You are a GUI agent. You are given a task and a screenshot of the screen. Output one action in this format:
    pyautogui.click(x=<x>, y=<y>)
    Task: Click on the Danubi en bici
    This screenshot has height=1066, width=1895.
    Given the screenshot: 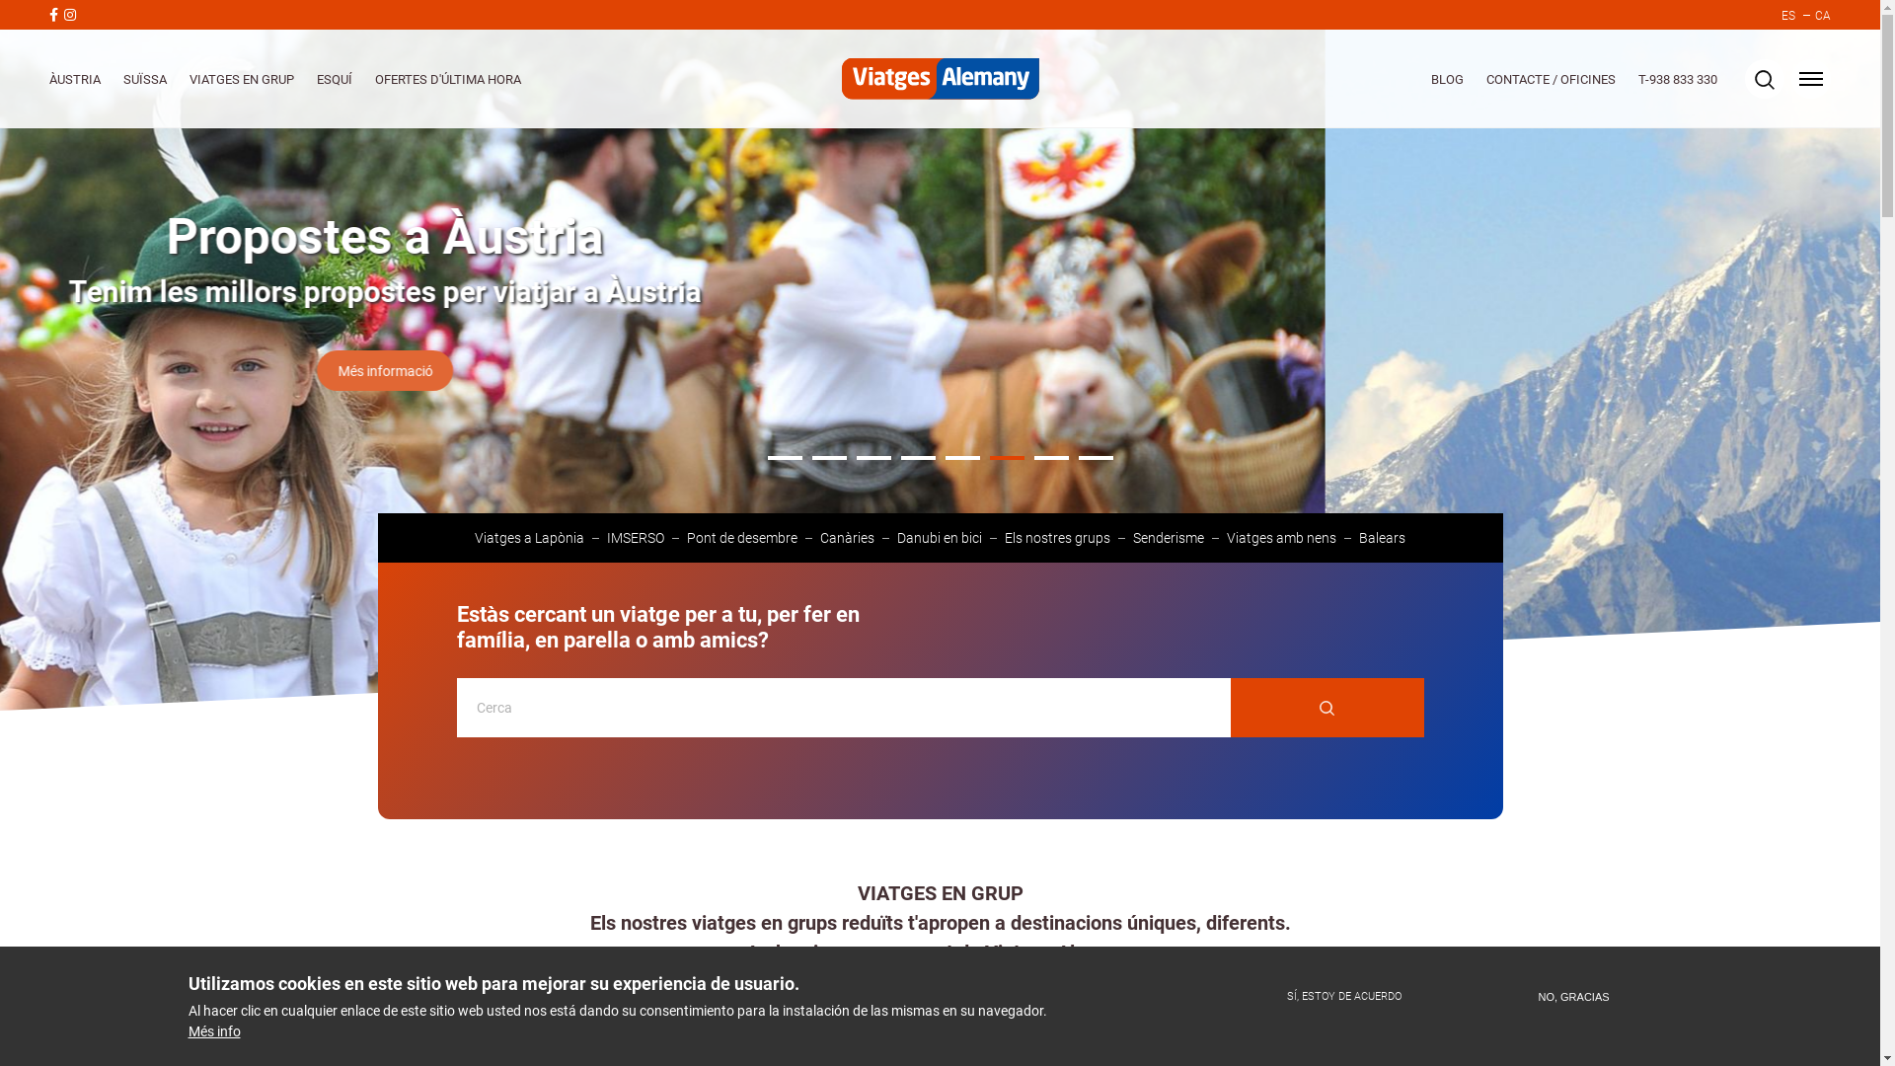 What is the action you would take?
    pyautogui.click(x=940, y=538)
    